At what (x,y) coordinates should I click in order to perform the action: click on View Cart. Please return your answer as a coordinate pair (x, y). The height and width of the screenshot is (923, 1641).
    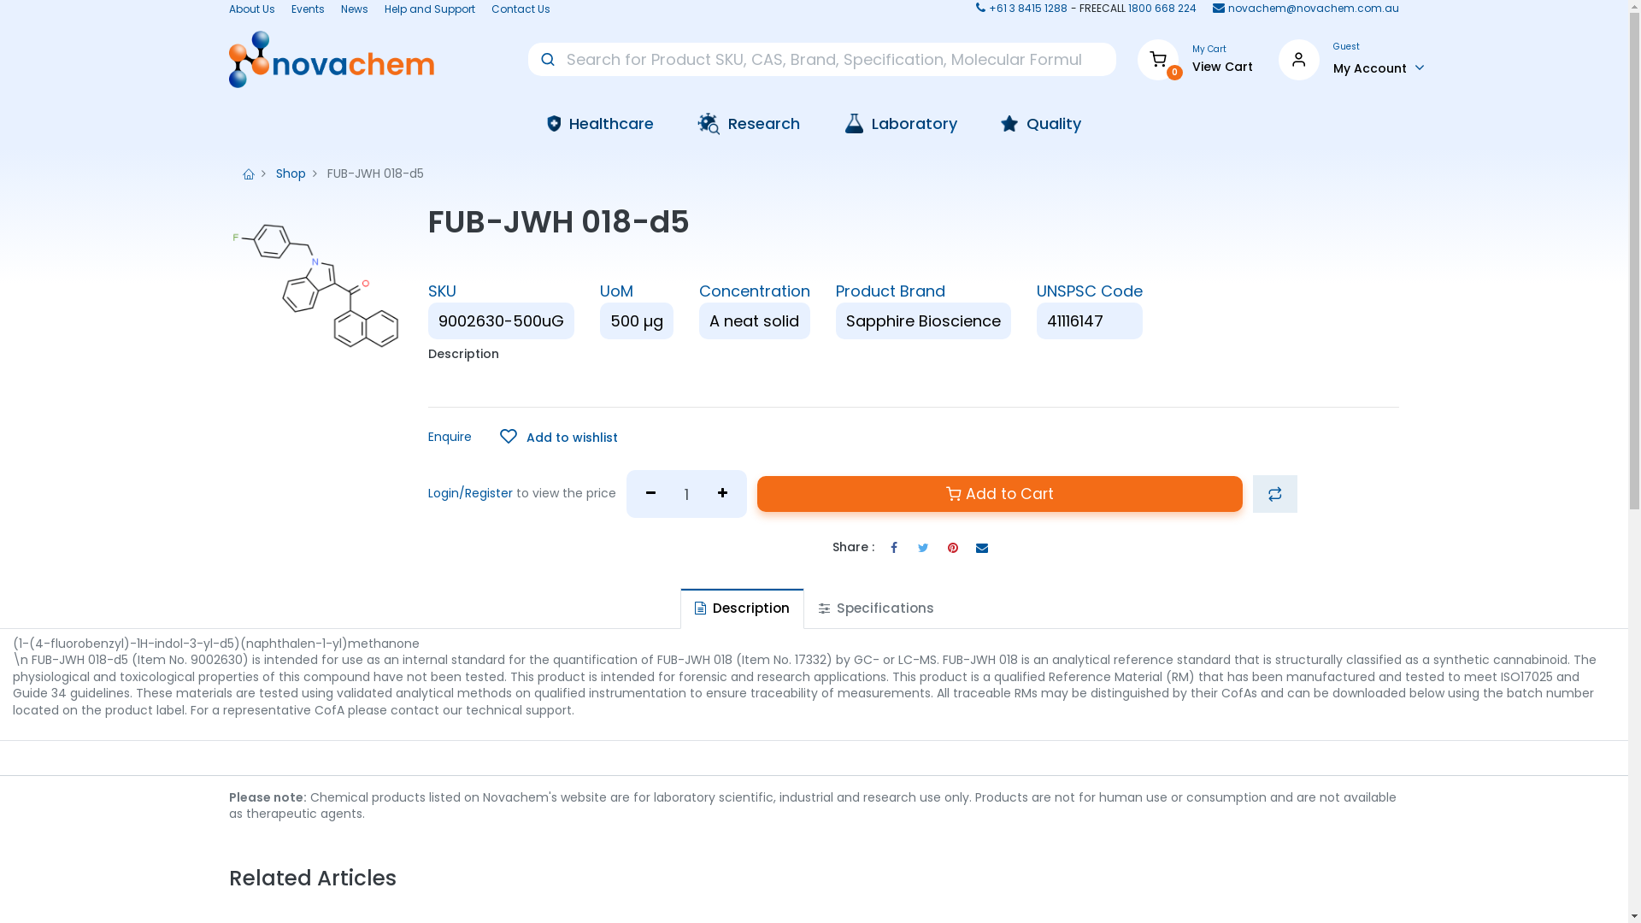
    Looking at the image, I should click on (1222, 68).